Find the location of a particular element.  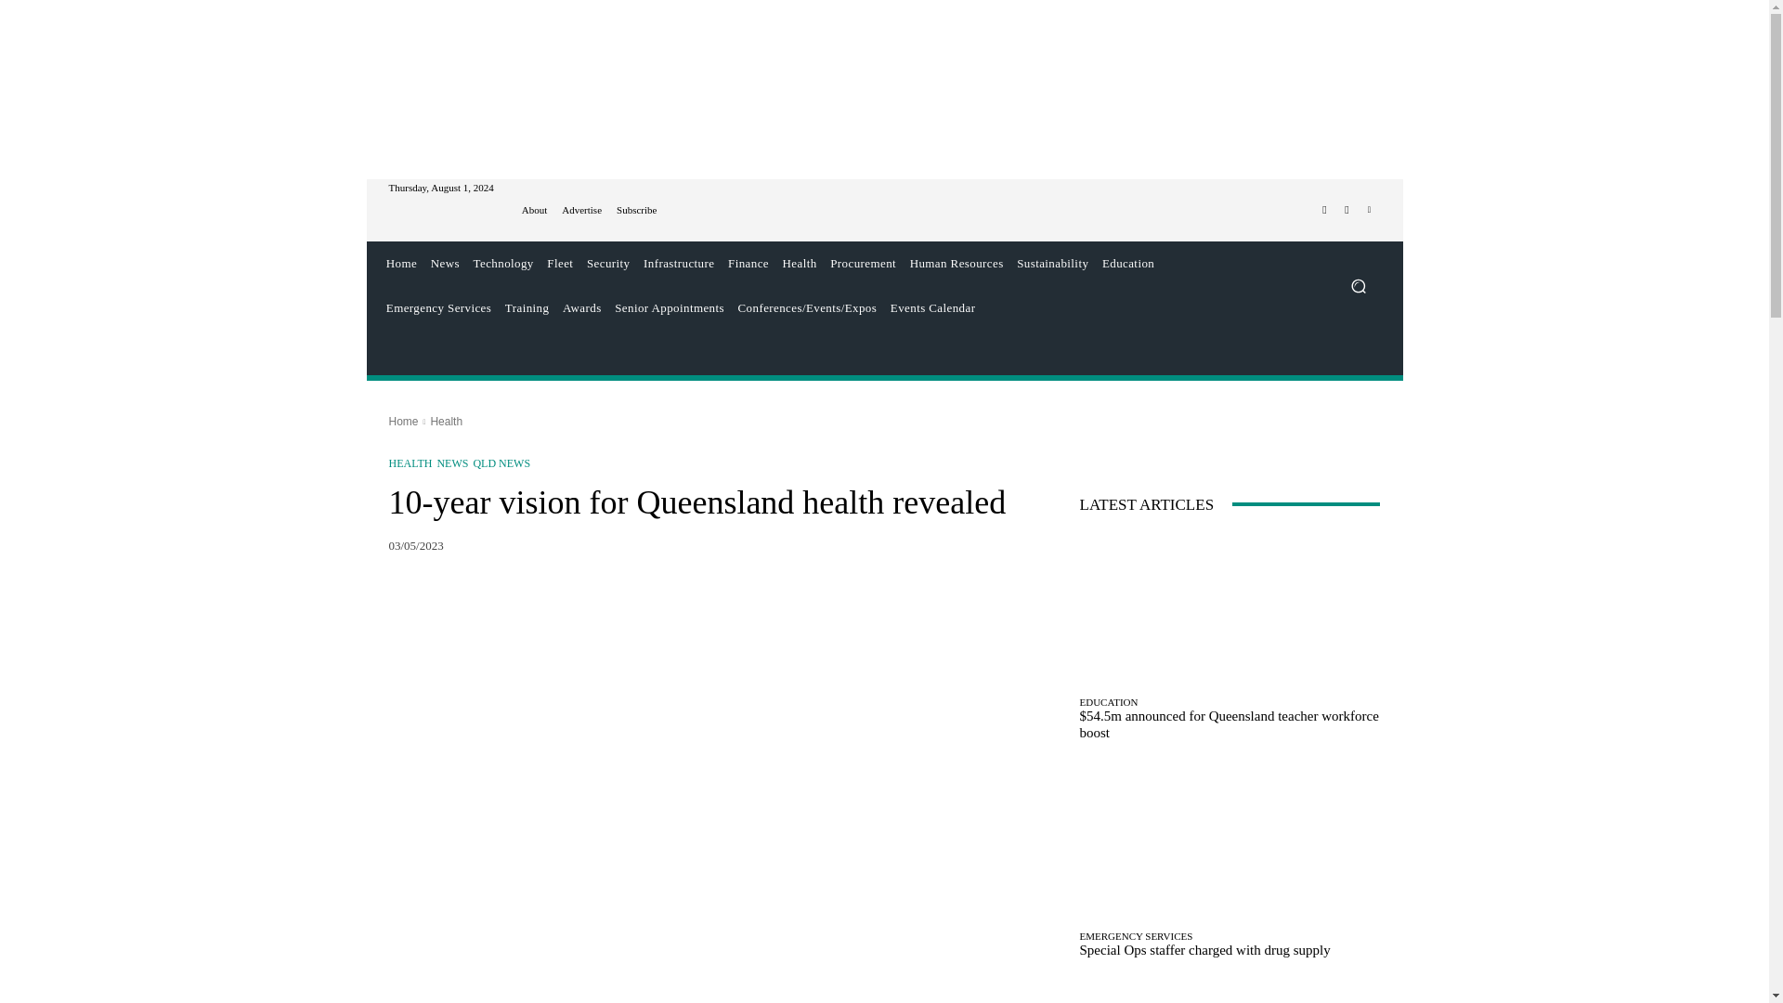

Home is located at coordinates (401, 264).